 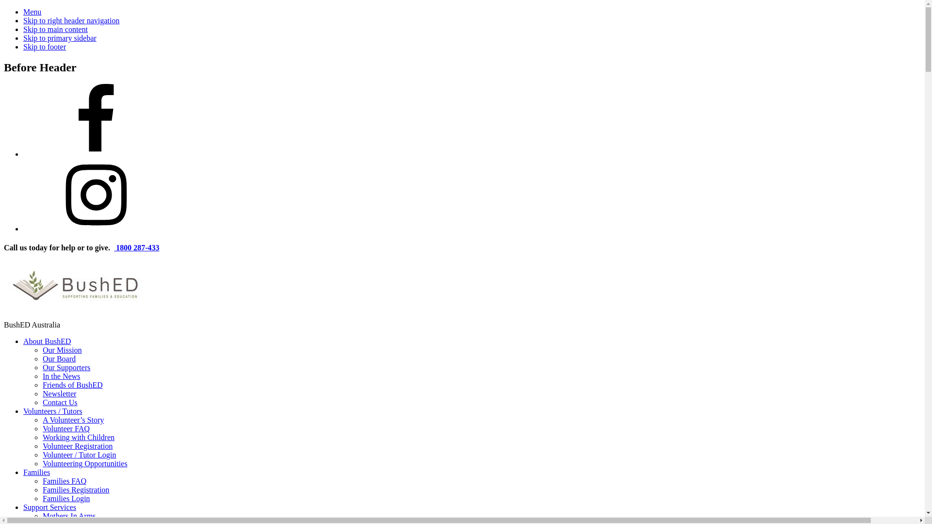 What do you see at coordinates (61, 377) in the screenshot?
I see `In the News` at bounding box center [61, 377].